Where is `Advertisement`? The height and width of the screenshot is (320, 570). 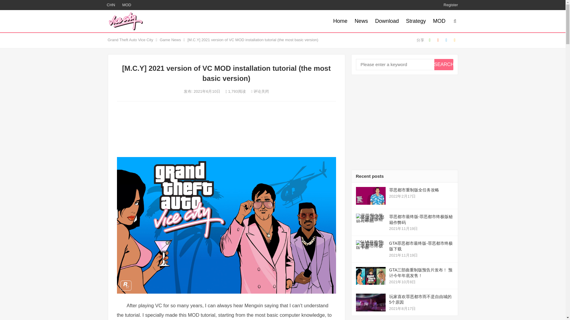
Advertisement is located at coordinates (404, 122).